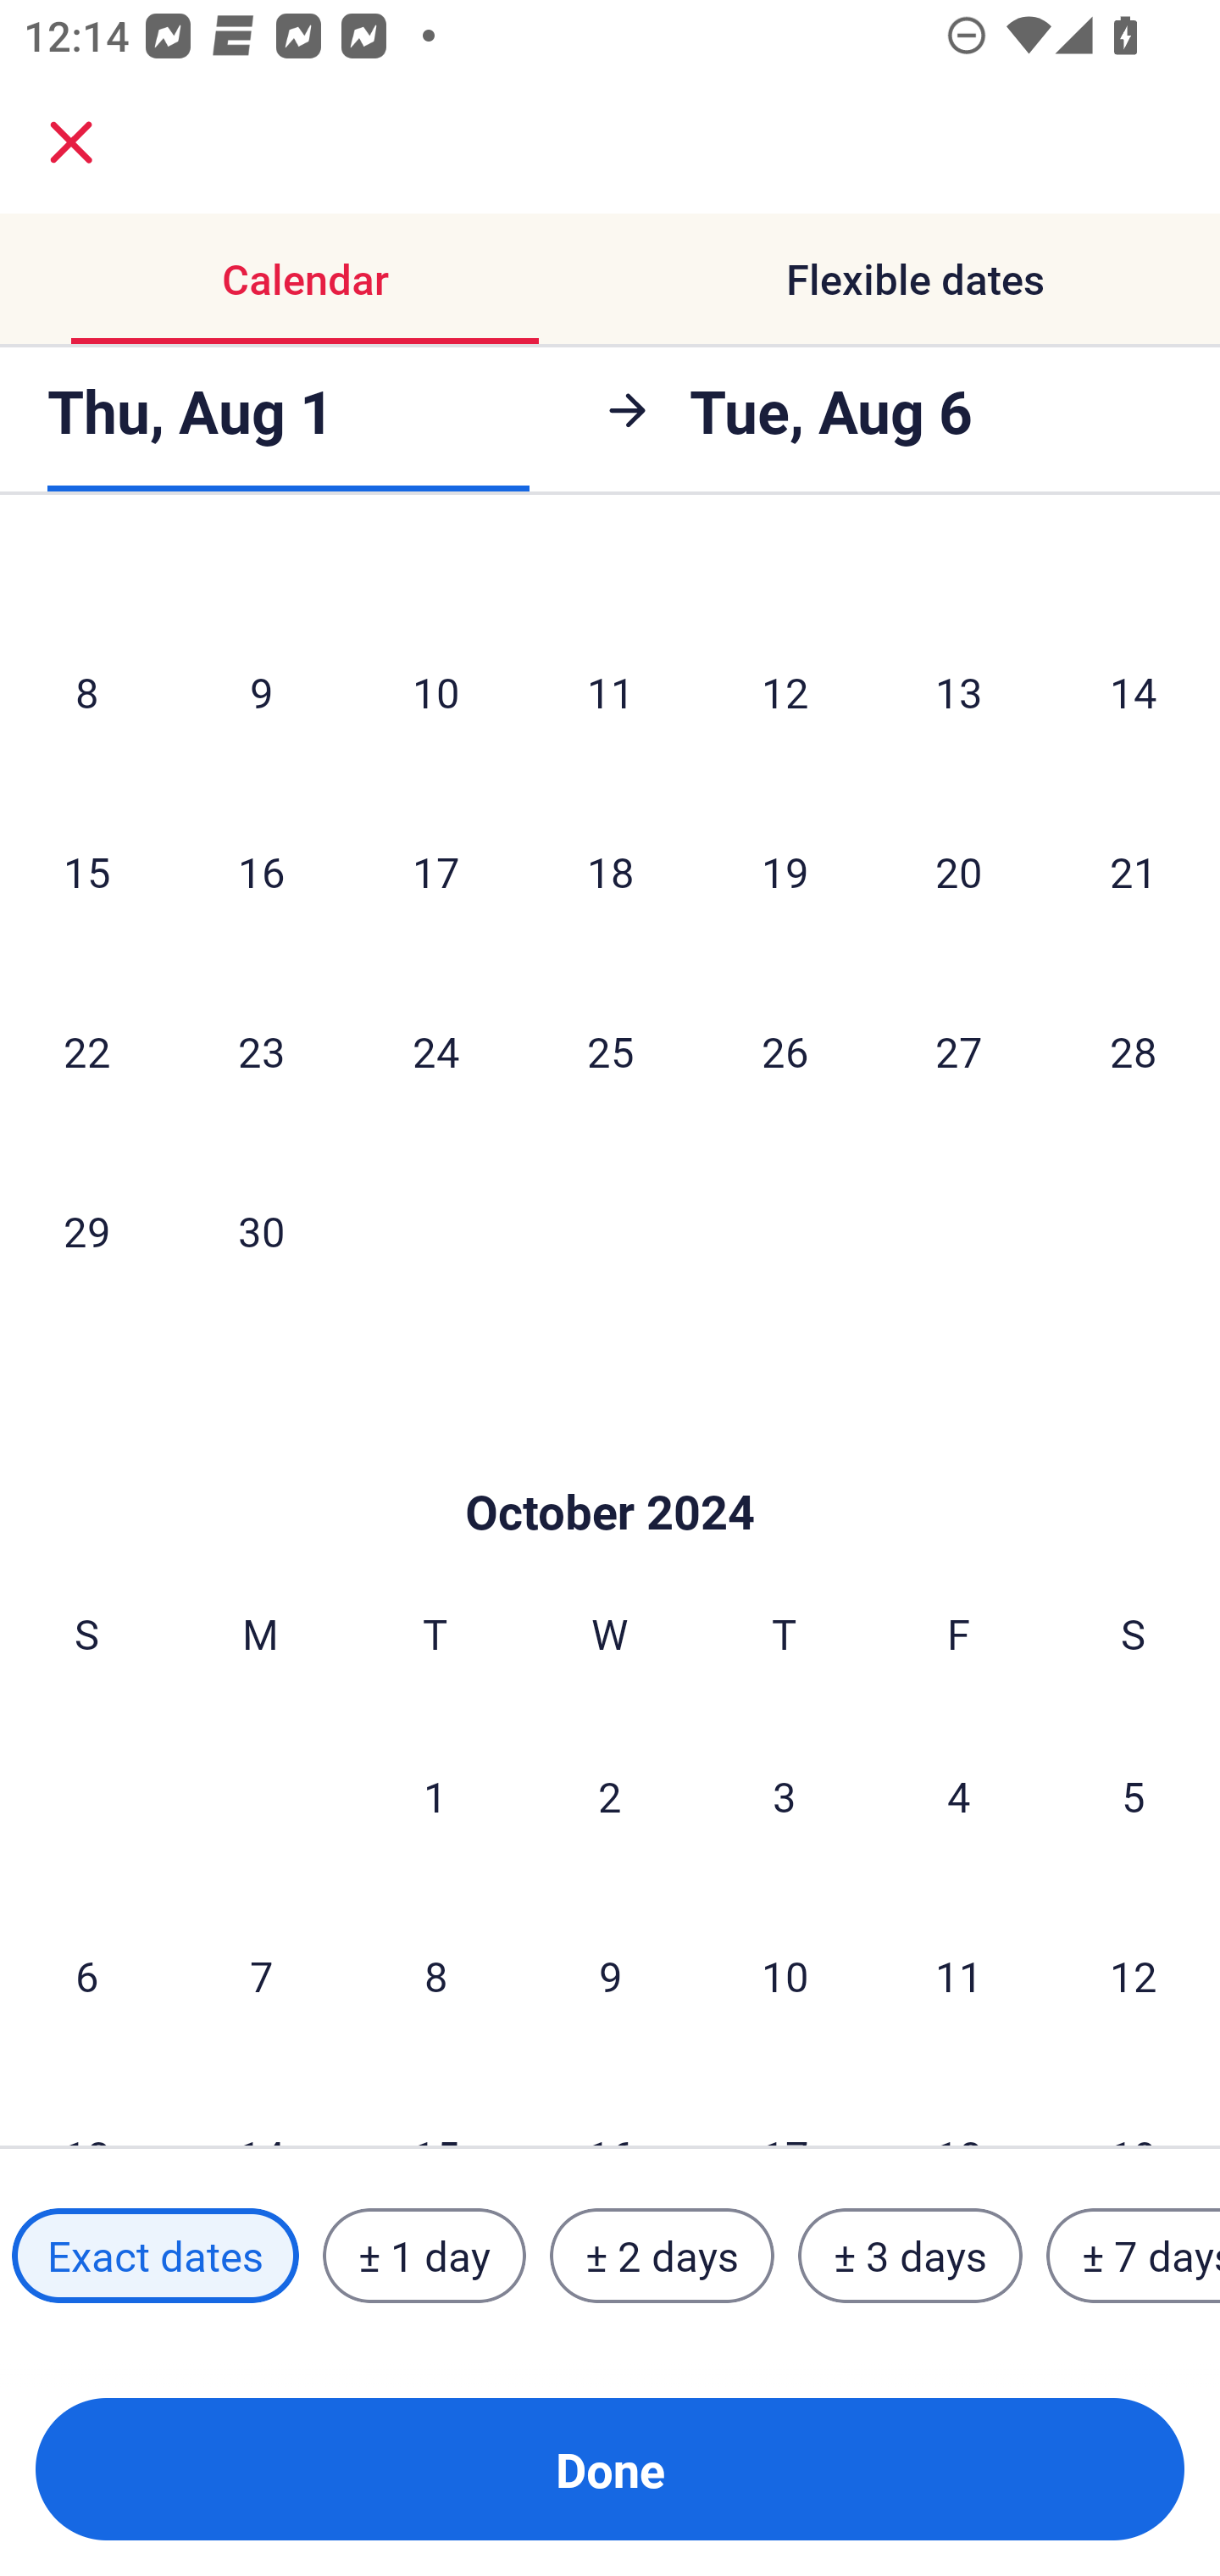  Describe the element at coordinates (785, 1795) in the screenshot. I see `3 Thursday, October 3, 2024` at that location.